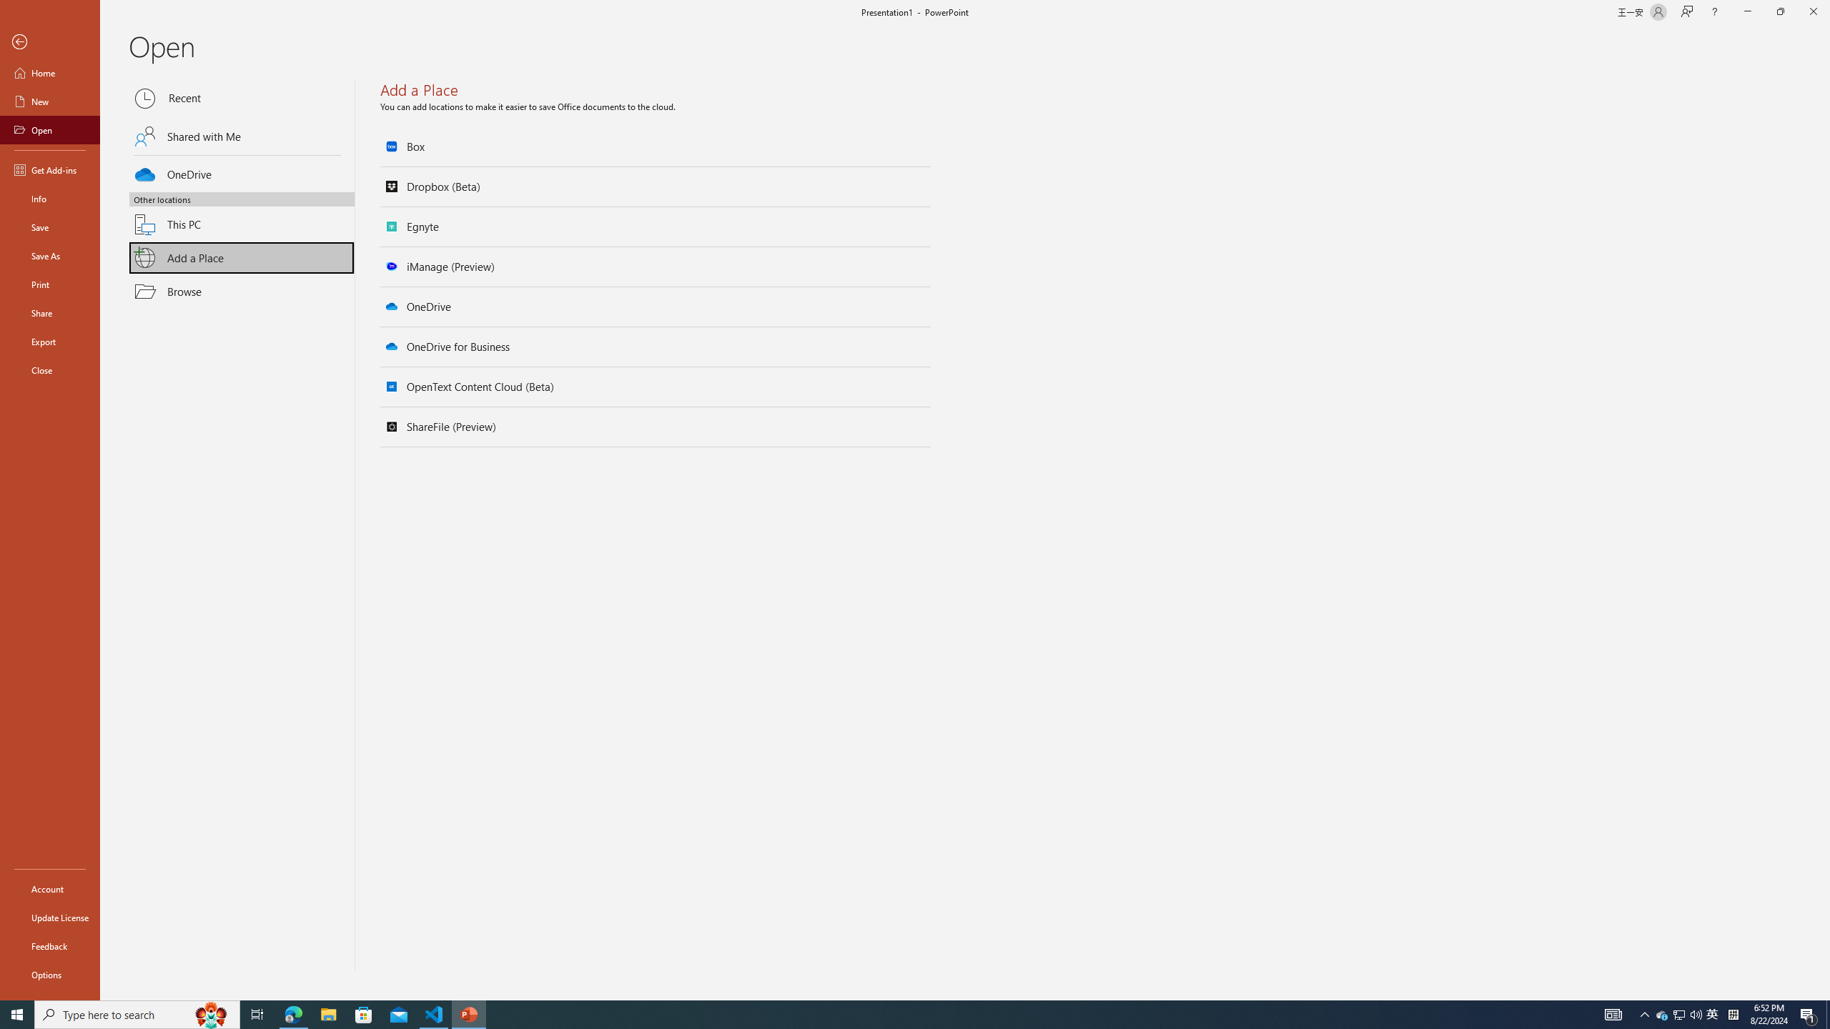  I want to click on OneDrive, so click(242, 172).